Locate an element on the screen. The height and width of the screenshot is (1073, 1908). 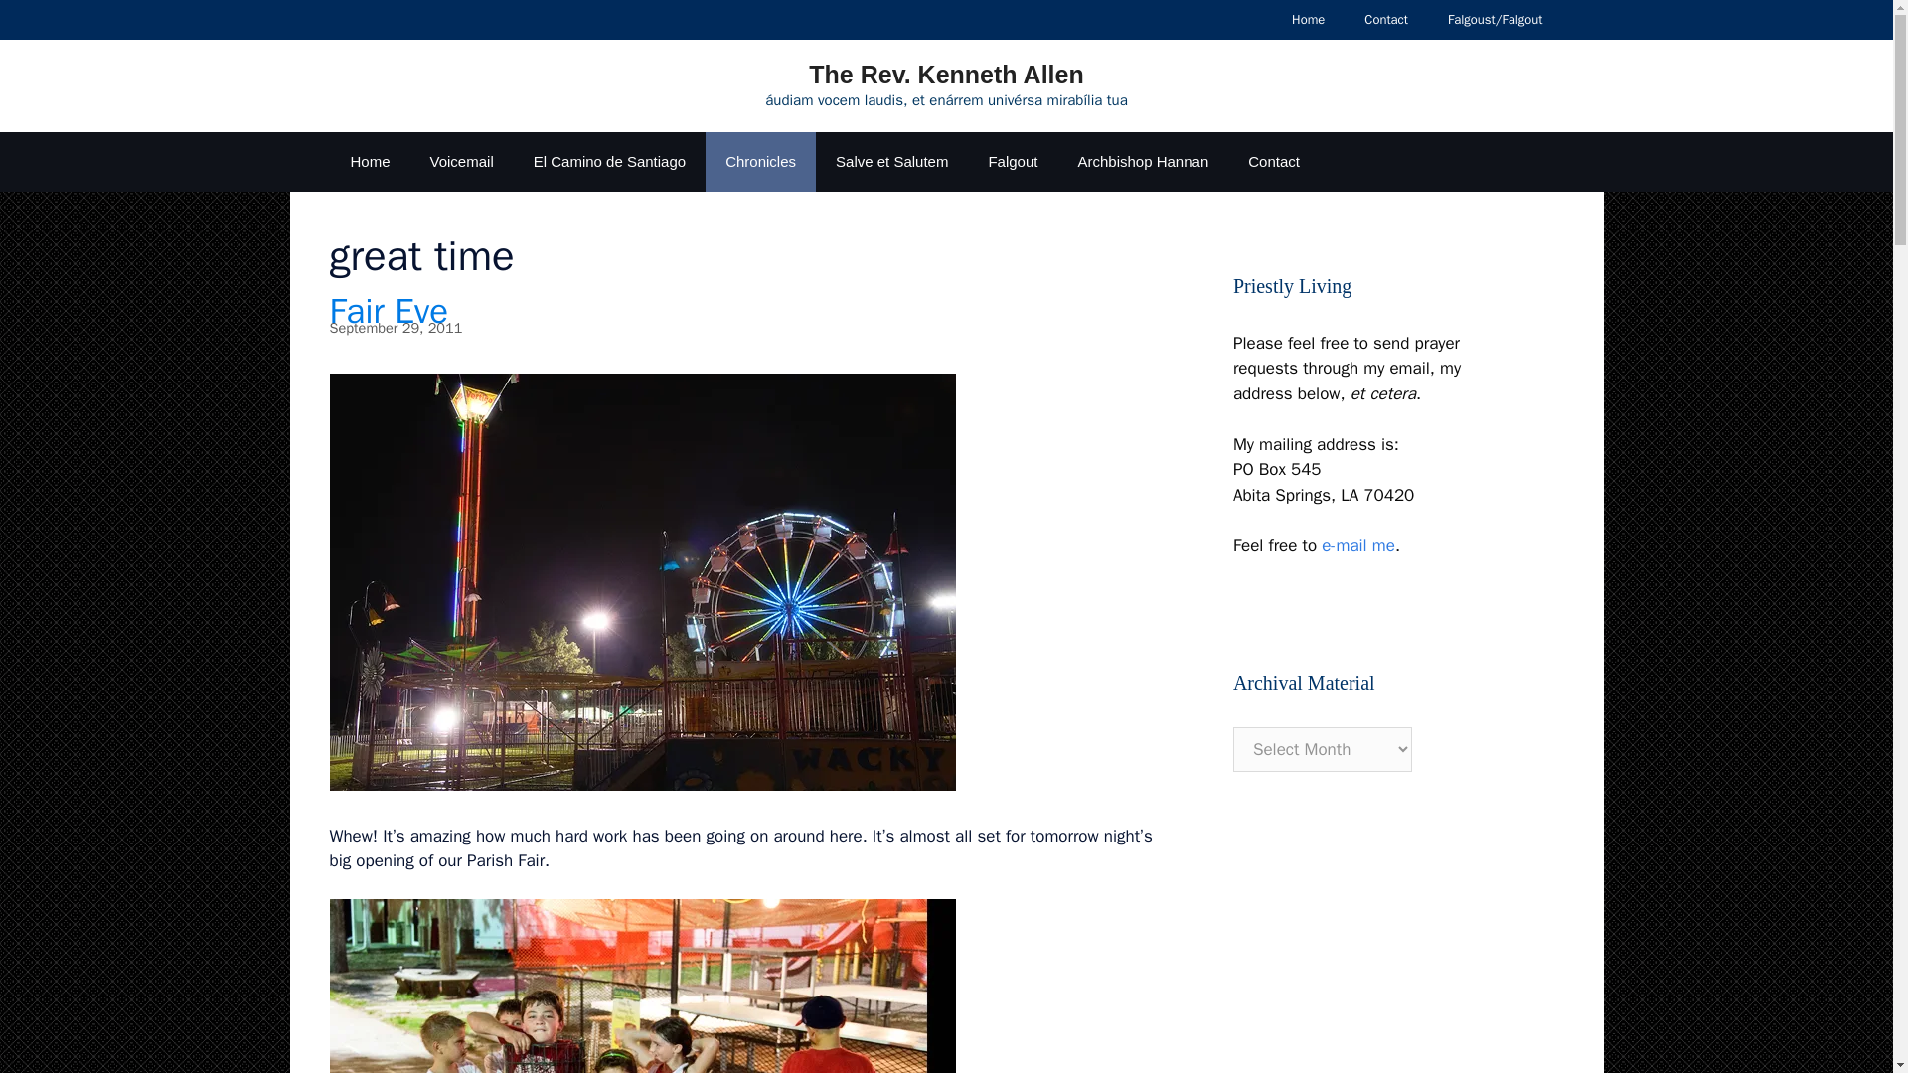
Fair Eve is located at coordinates (390, 310).